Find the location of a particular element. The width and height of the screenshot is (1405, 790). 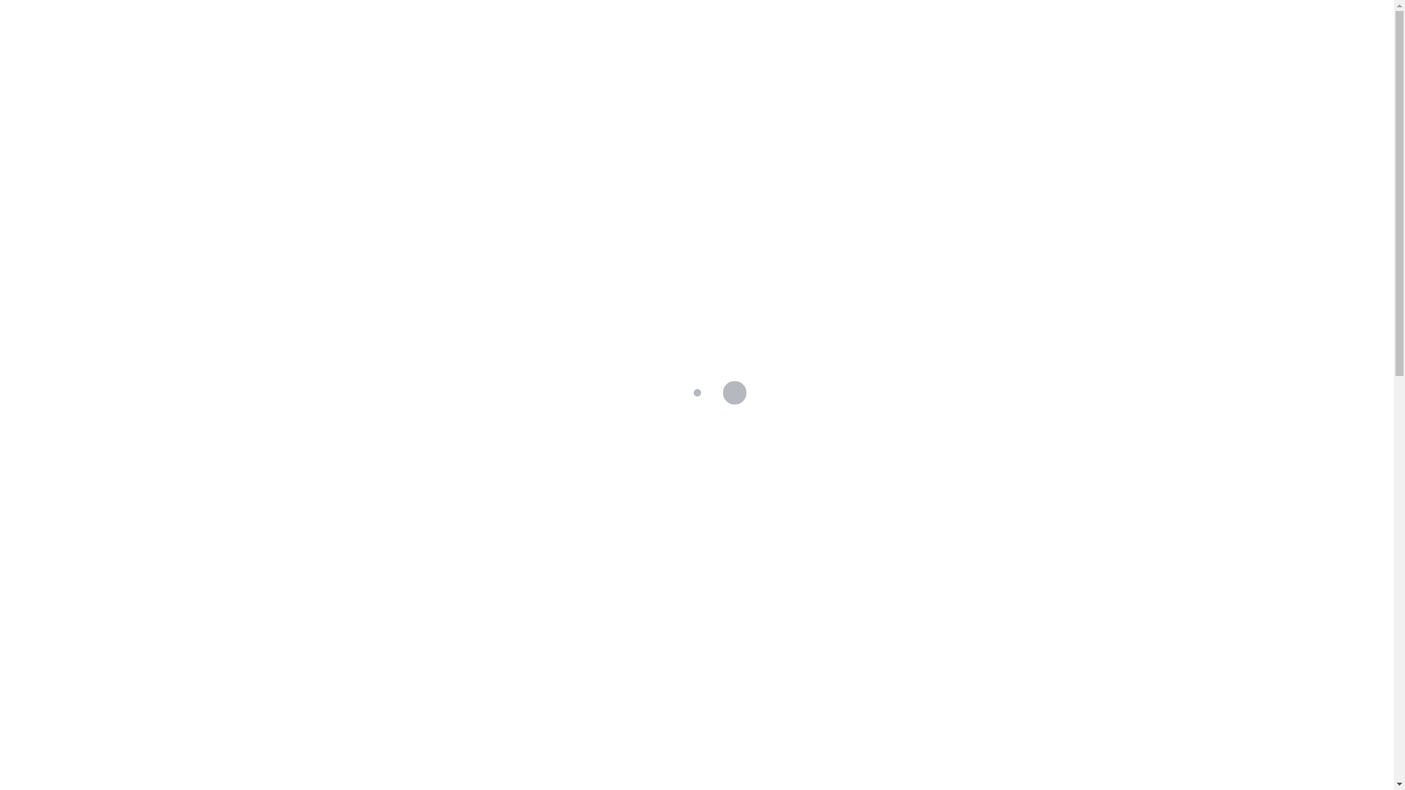

Contact is located at coordinates (994, 29).